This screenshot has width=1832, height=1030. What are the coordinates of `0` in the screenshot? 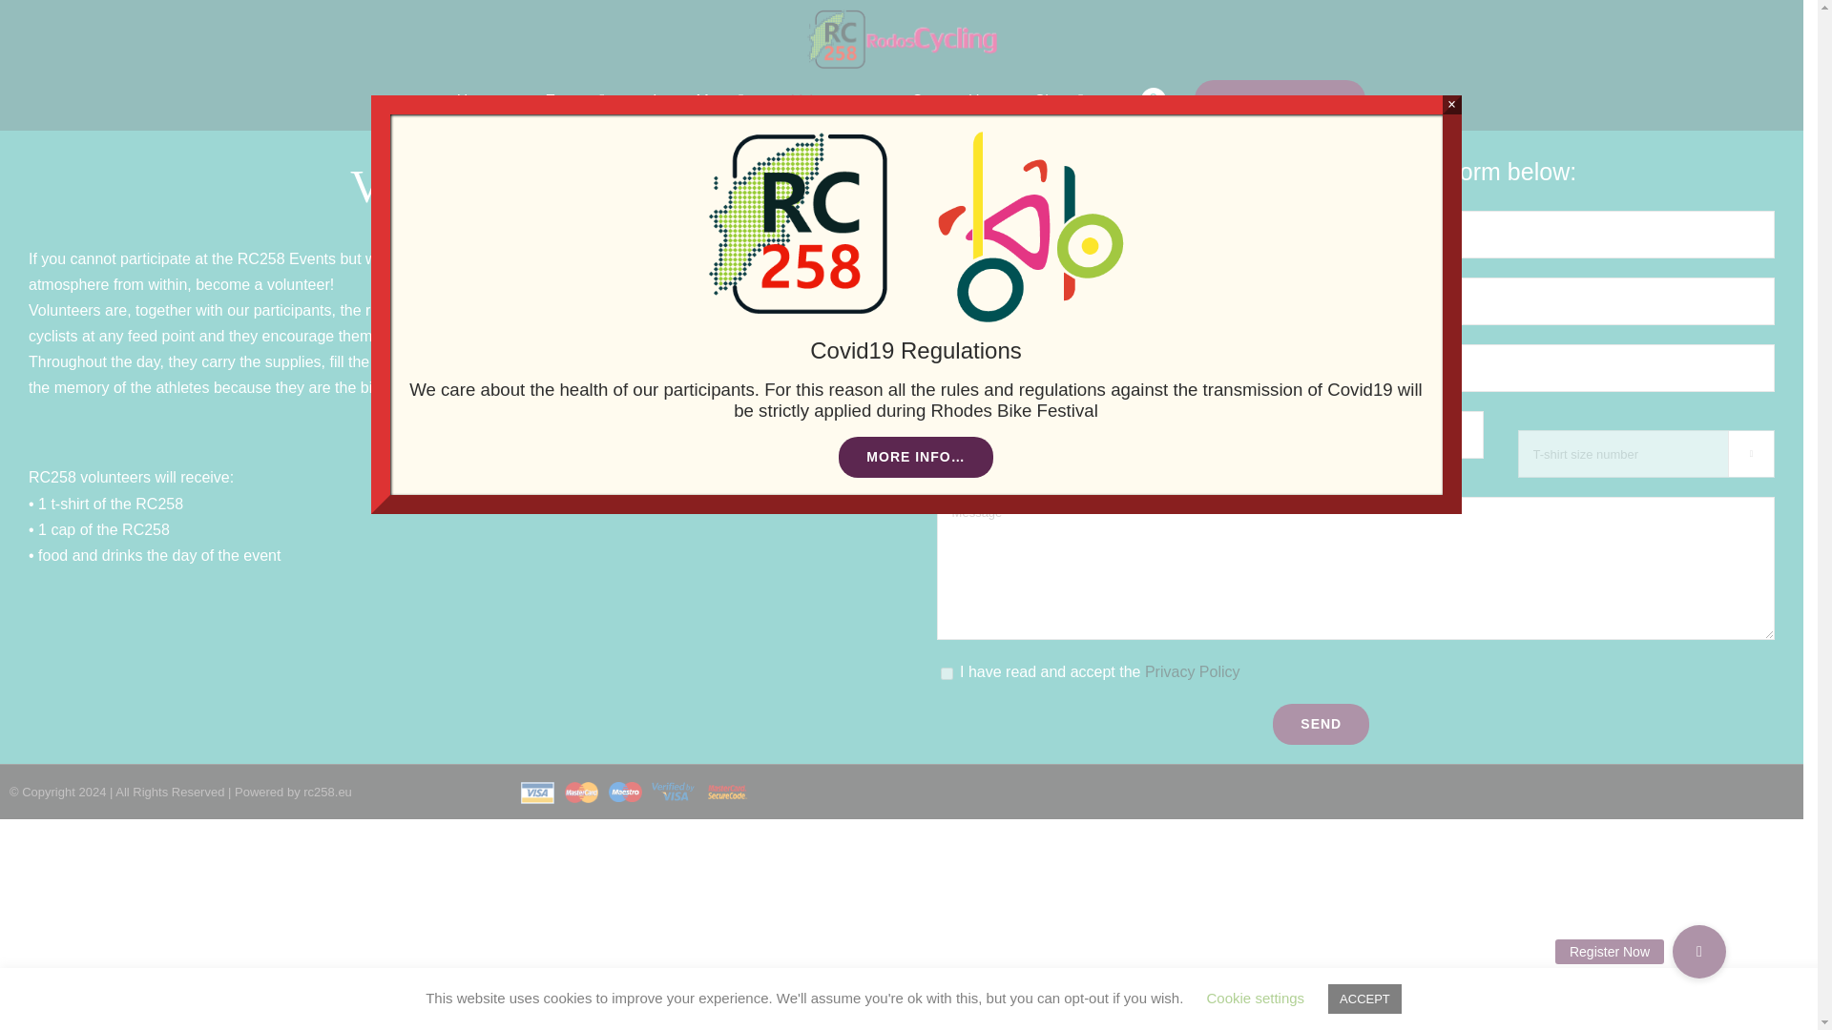 It's located at (1149, 100).